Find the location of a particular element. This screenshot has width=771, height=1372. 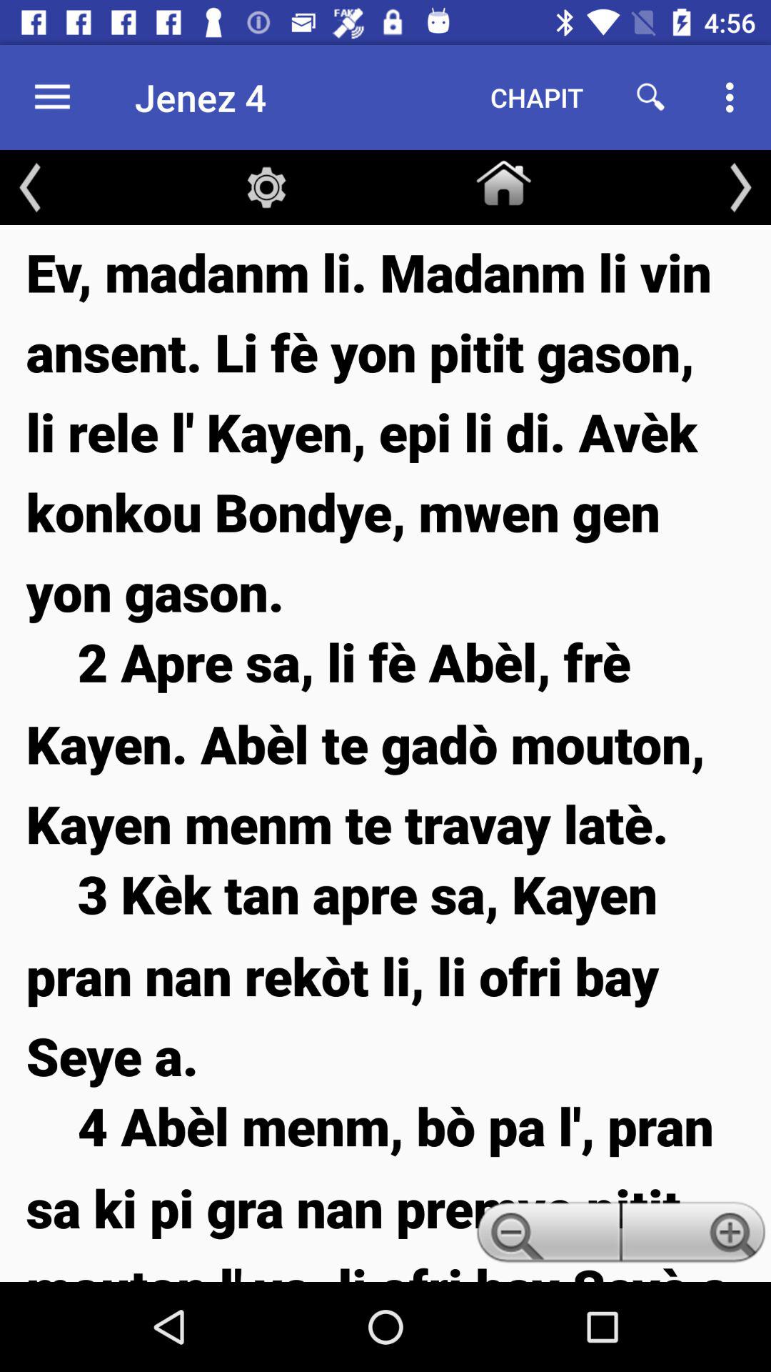

choose icon to the right of the chapit item is located at coordinates (651, 97).